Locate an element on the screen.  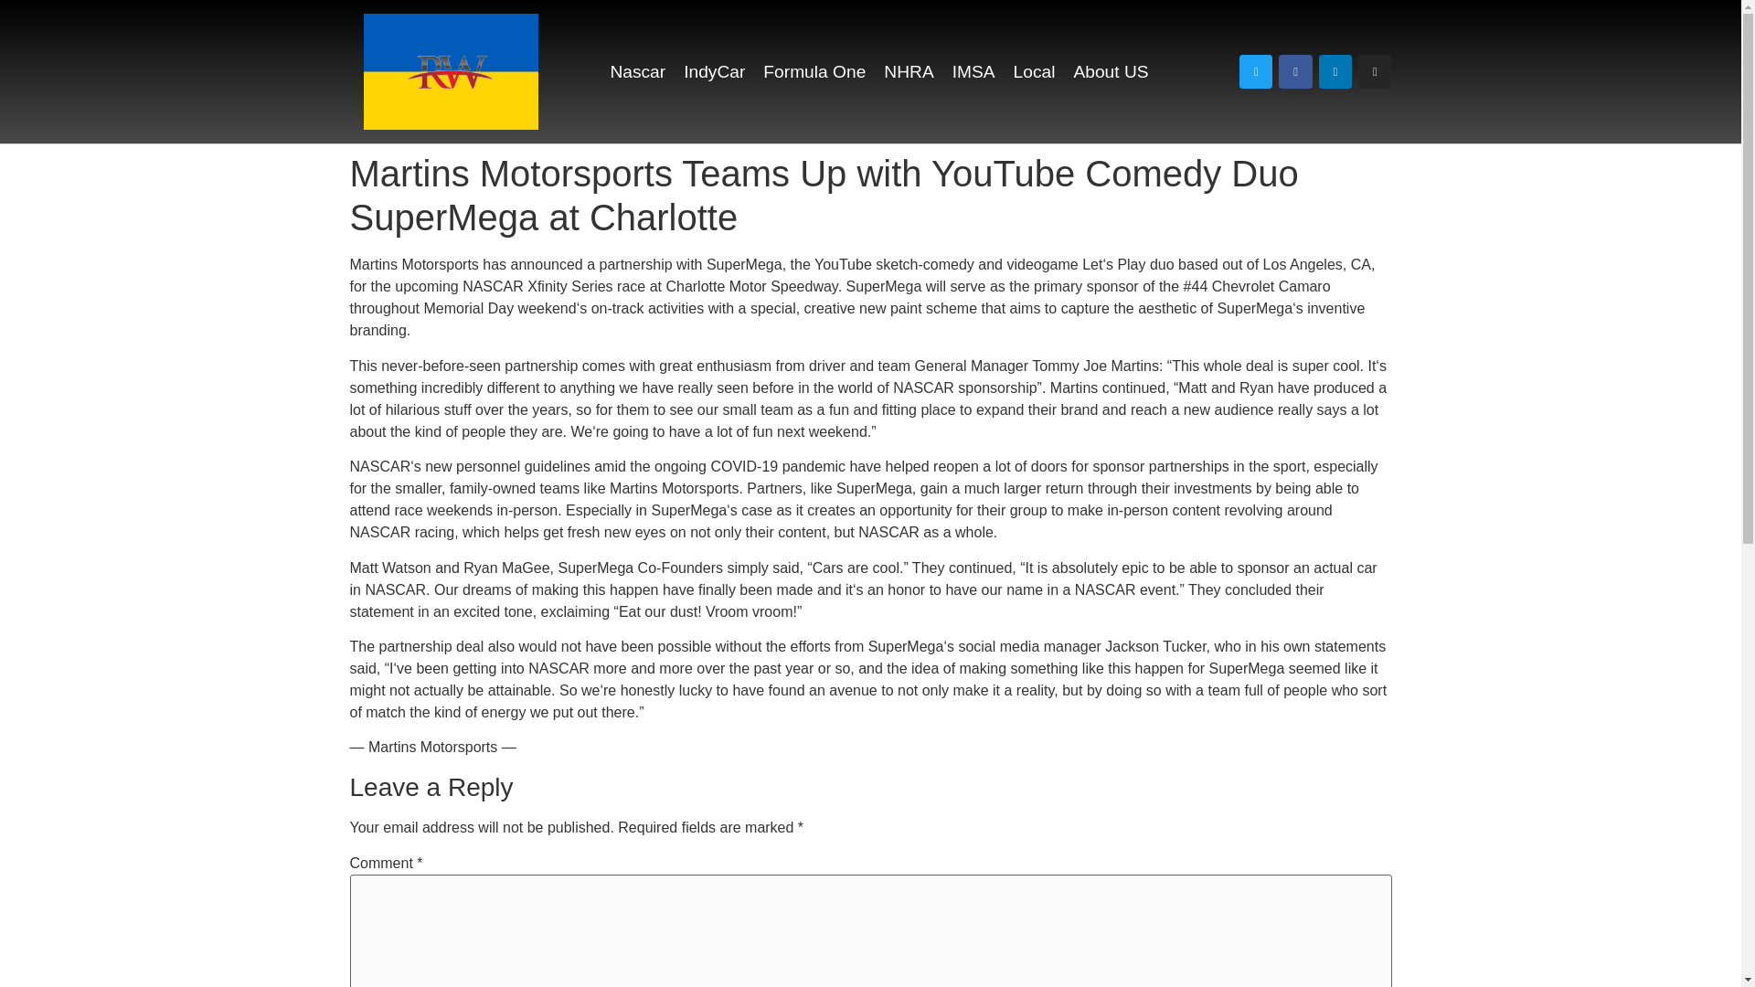
Nascar is located at coordinates (638, 71).